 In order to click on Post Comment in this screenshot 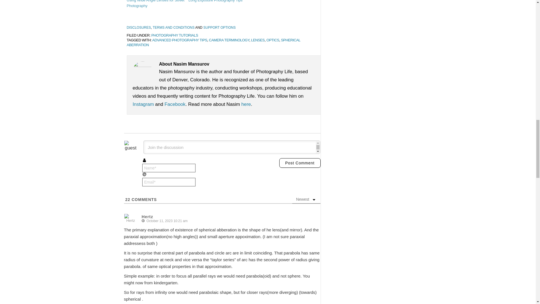, I will do `click(300, 163)`.